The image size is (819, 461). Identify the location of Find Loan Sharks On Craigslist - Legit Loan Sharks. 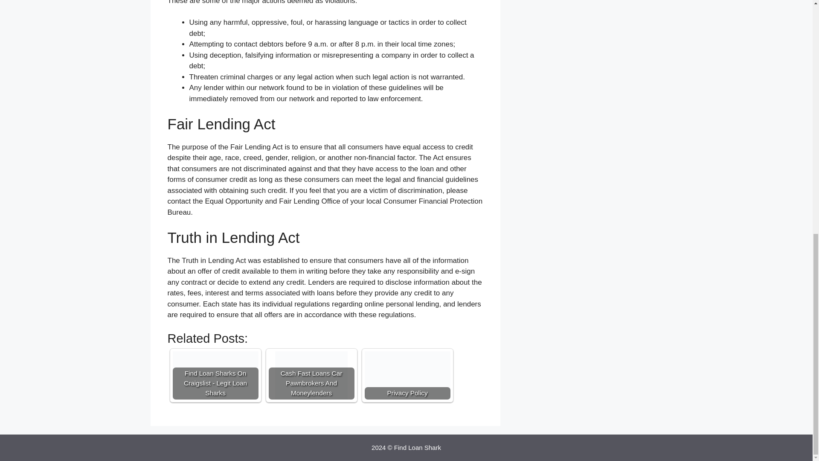
(215, 375).